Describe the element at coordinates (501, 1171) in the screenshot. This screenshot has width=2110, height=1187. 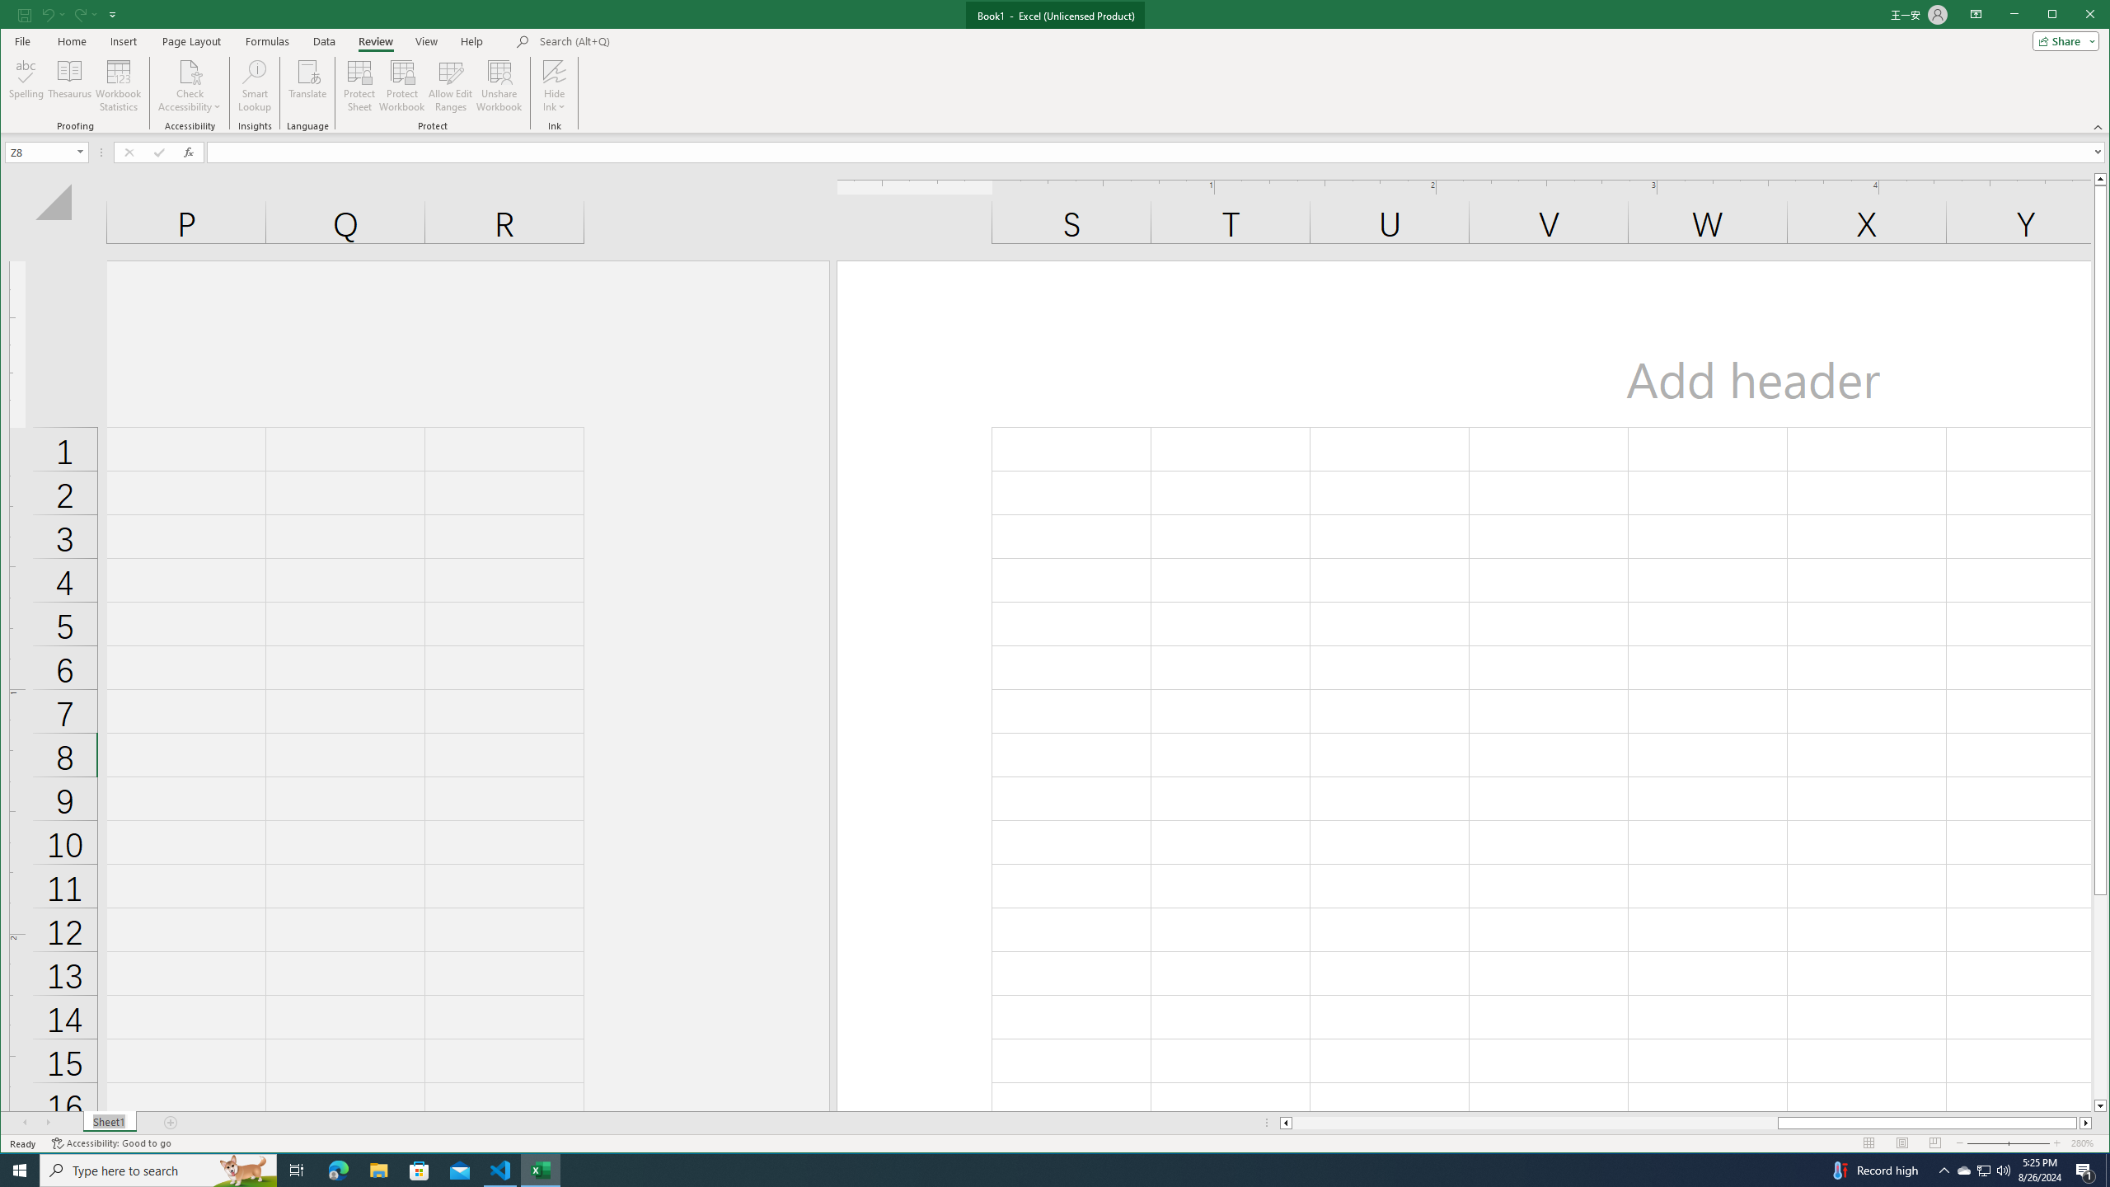
I see `Visual Studio Code - 1 running window` at that location.